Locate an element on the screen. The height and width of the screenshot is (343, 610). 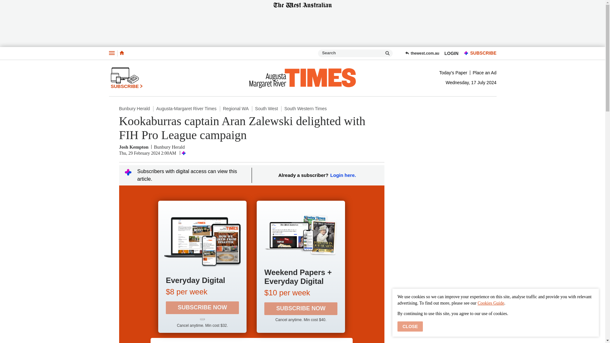
PREMIUM is located at coordinates (466, 53).